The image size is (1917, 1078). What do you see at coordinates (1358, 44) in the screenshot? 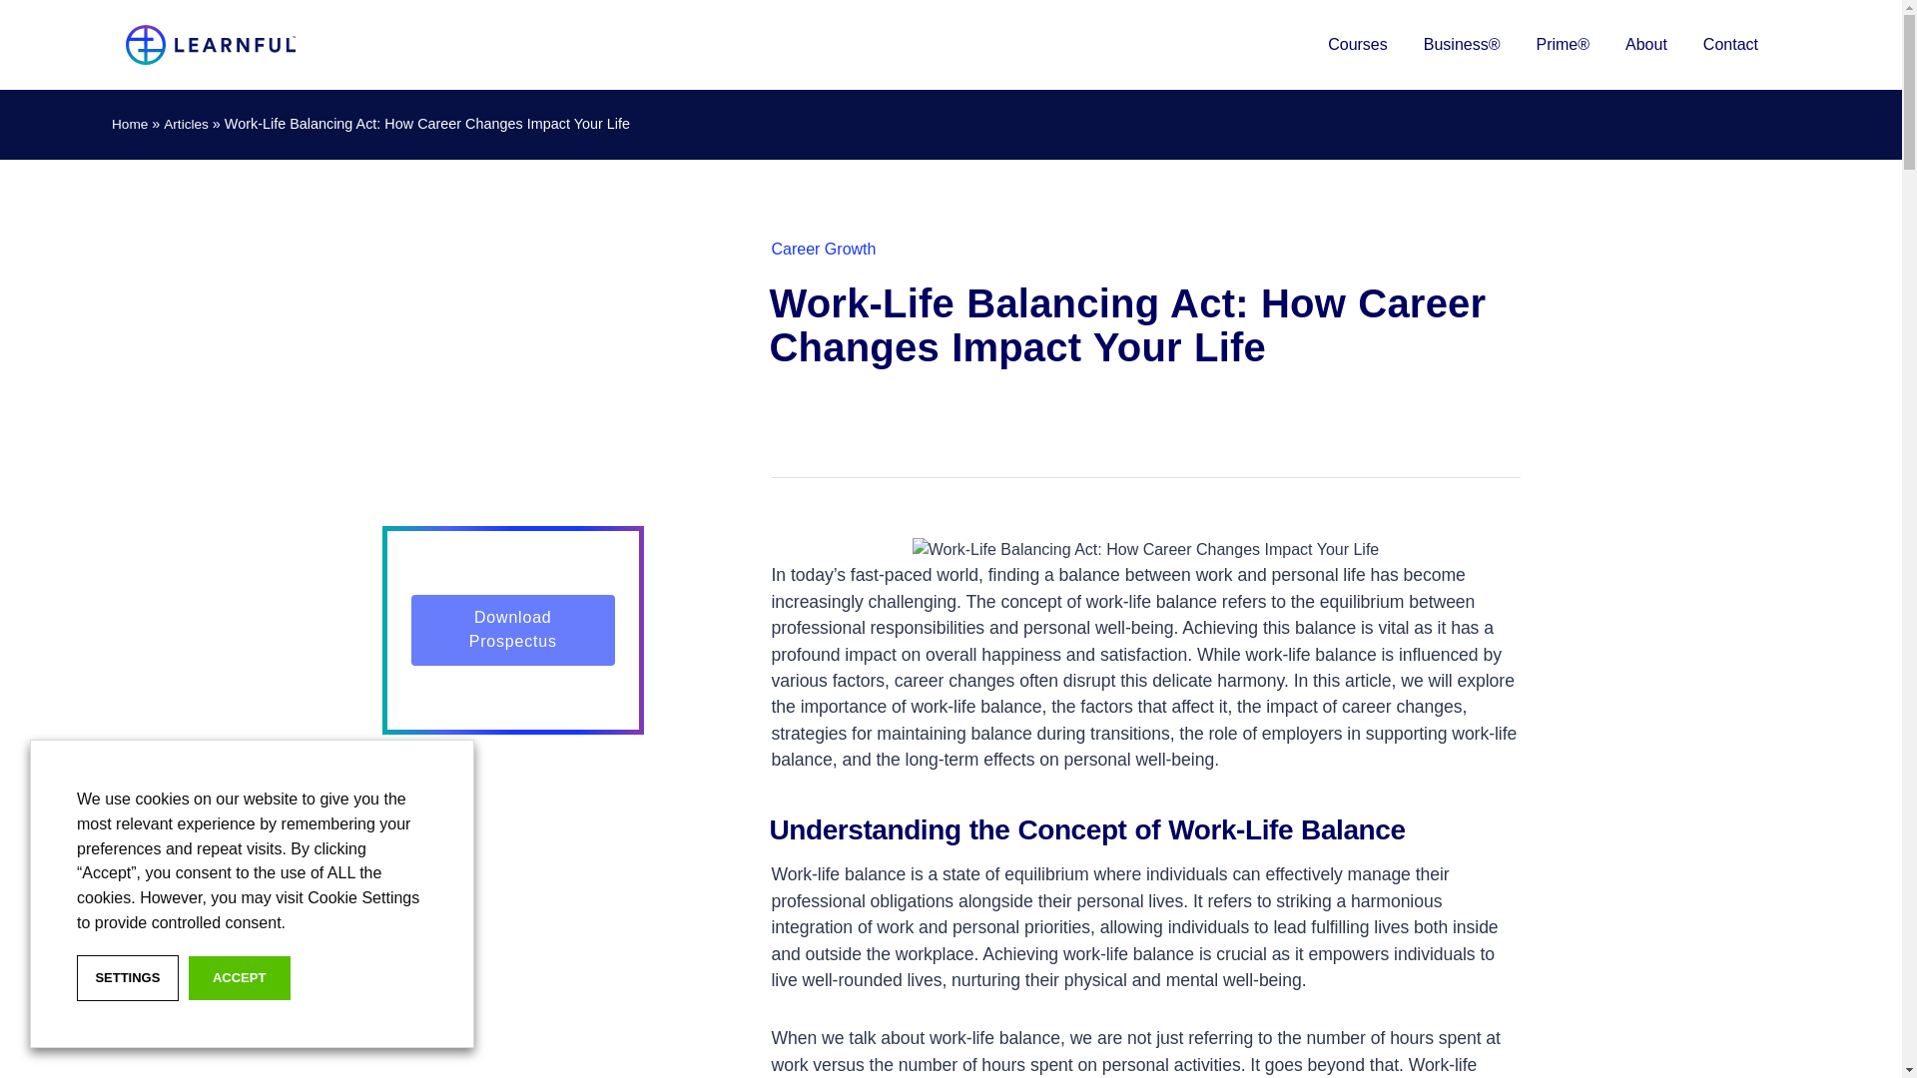
I see `Courses` at bounding box center [1358, 44].